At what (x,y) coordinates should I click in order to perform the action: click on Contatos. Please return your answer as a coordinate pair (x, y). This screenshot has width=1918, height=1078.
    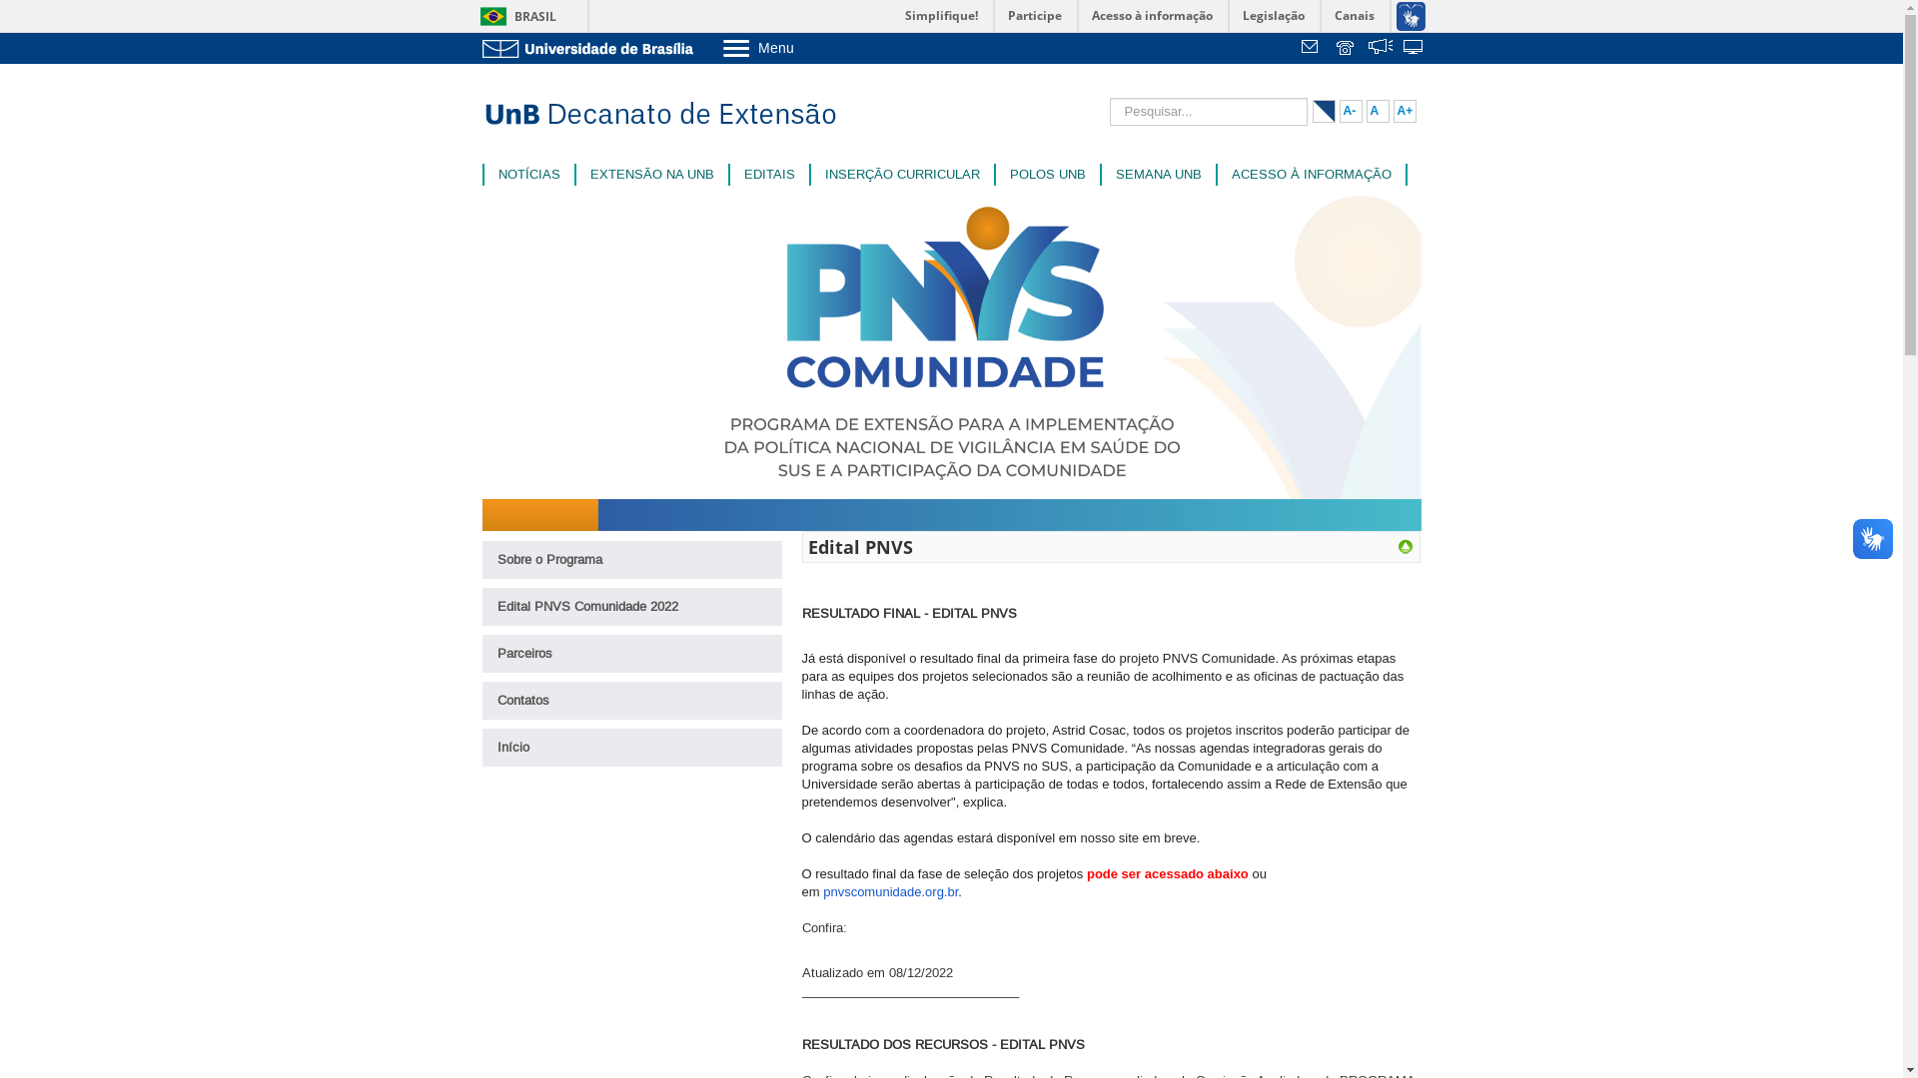
    Looking at the image, I should click on (631, 701).